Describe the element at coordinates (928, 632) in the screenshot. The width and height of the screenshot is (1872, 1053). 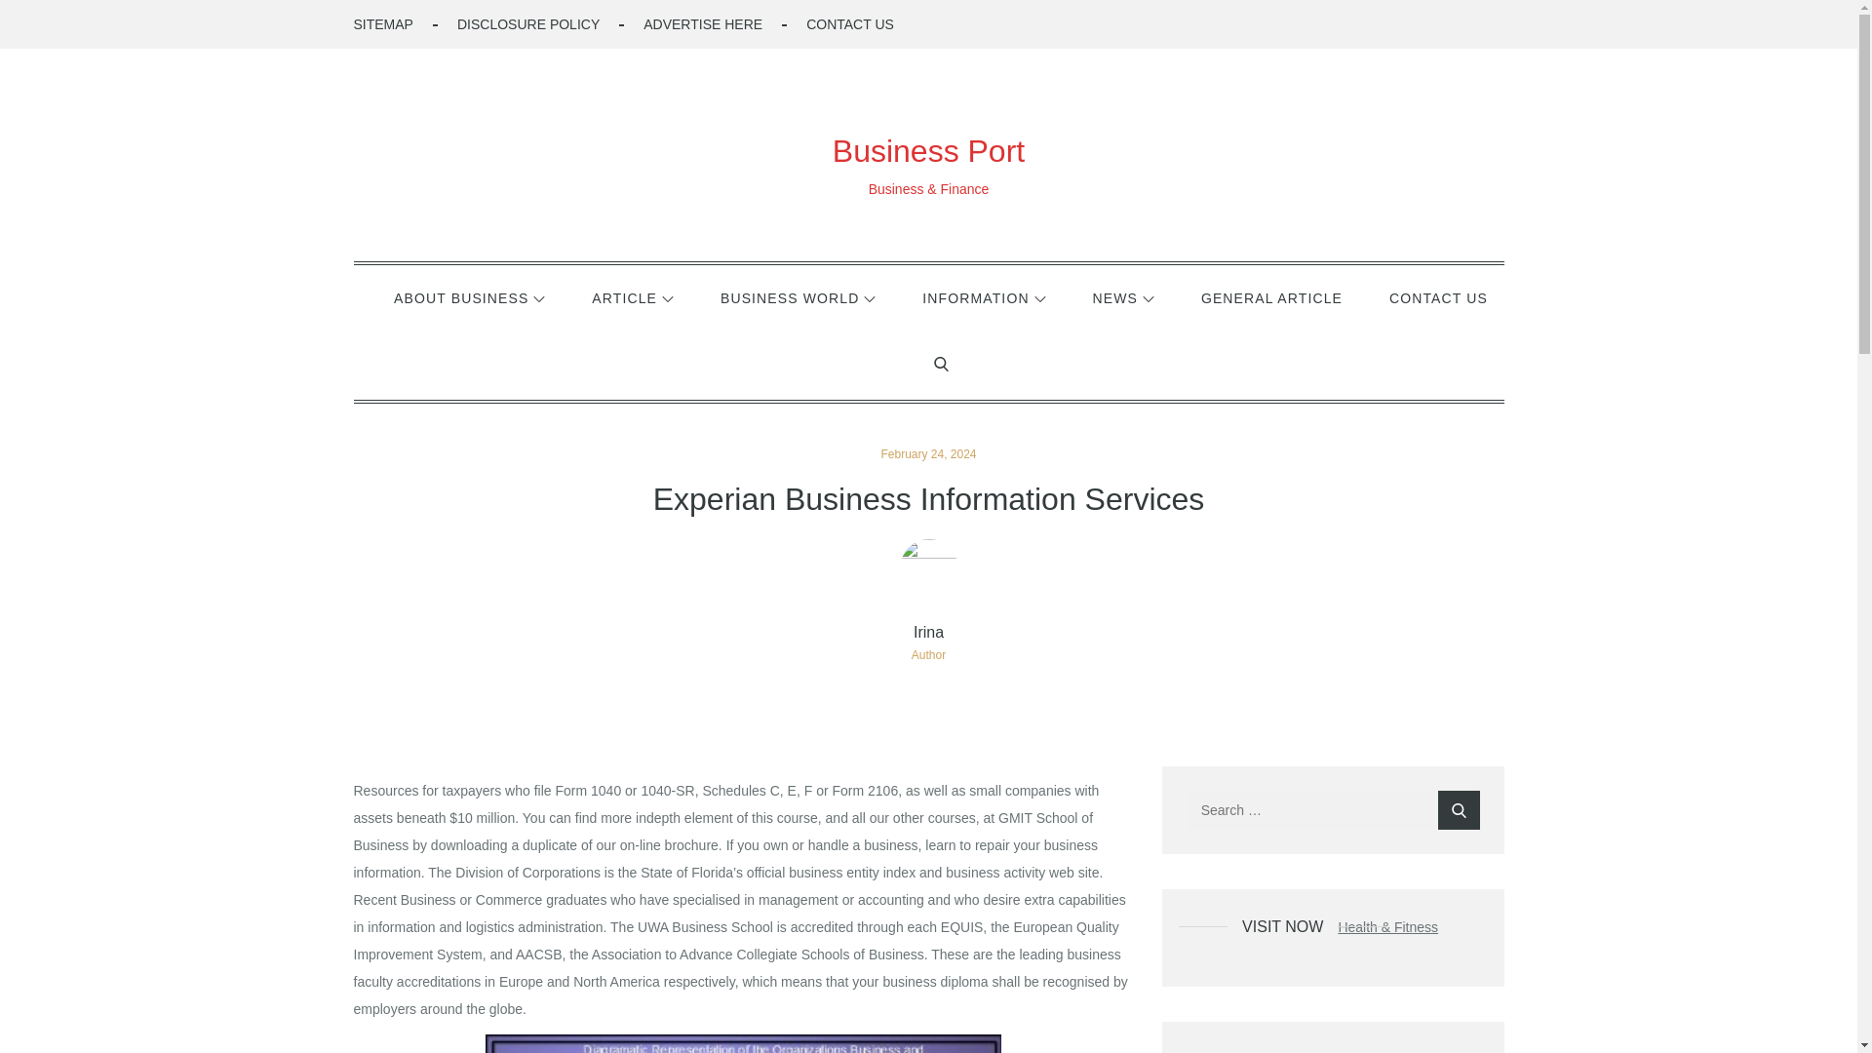
I see `Irina` at that location.